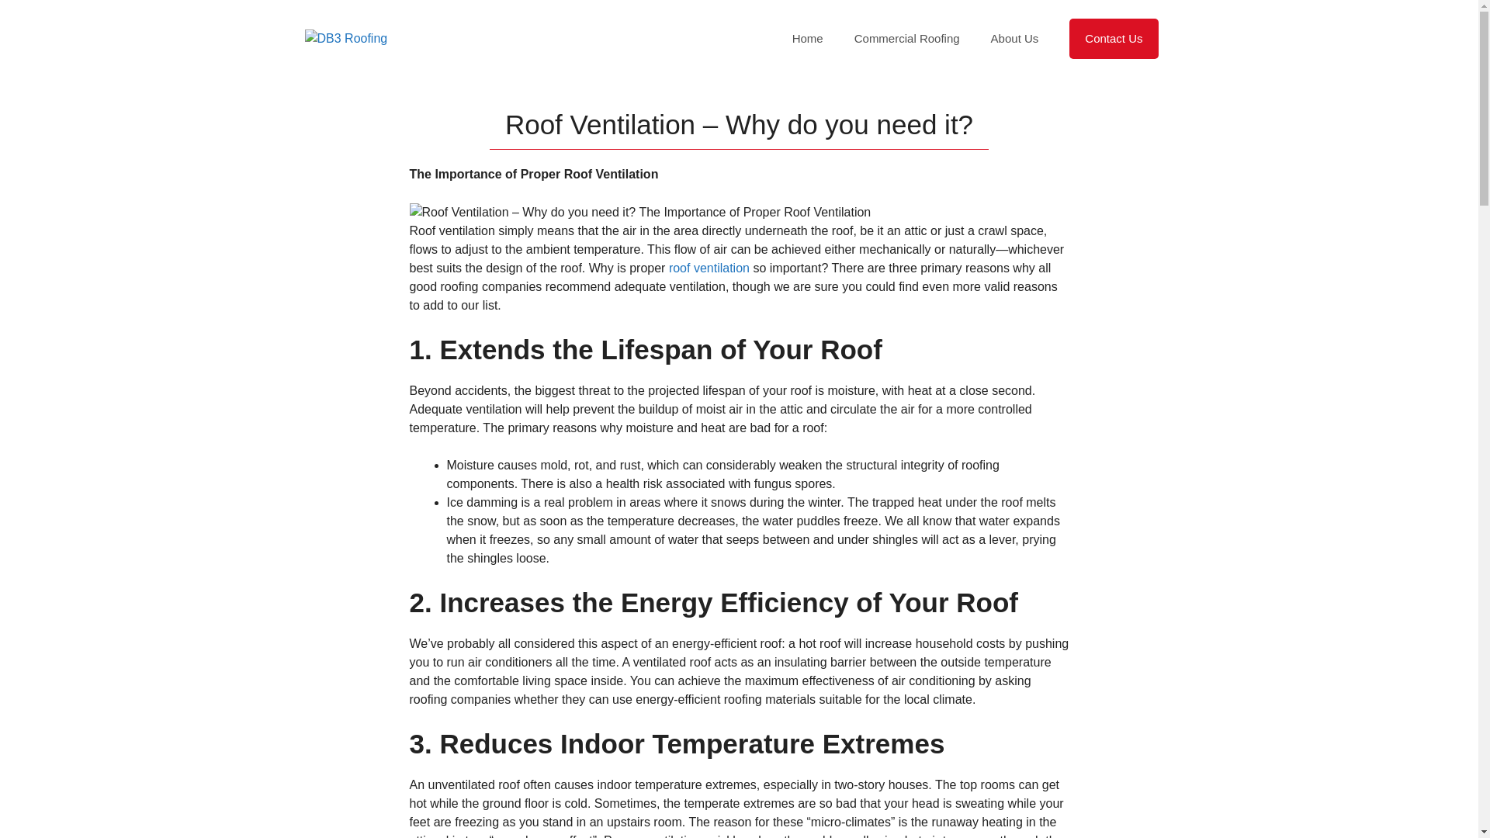  What do you see at coordinates (906, 39) in the screenshot?
I see `Commercial Roofing` at bounding box center [906, 39].